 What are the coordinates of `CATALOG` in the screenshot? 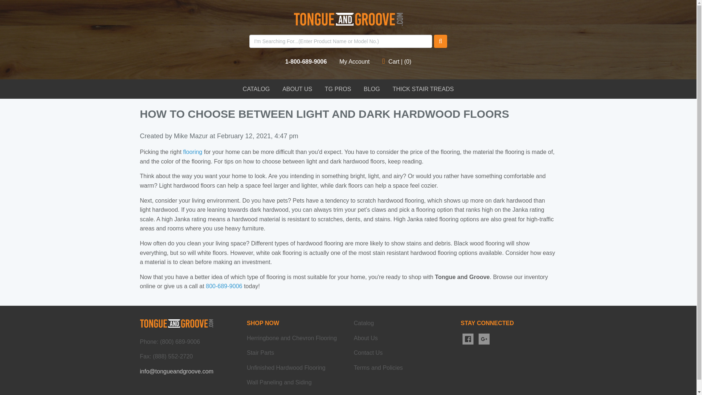 It's located at (256, 89).